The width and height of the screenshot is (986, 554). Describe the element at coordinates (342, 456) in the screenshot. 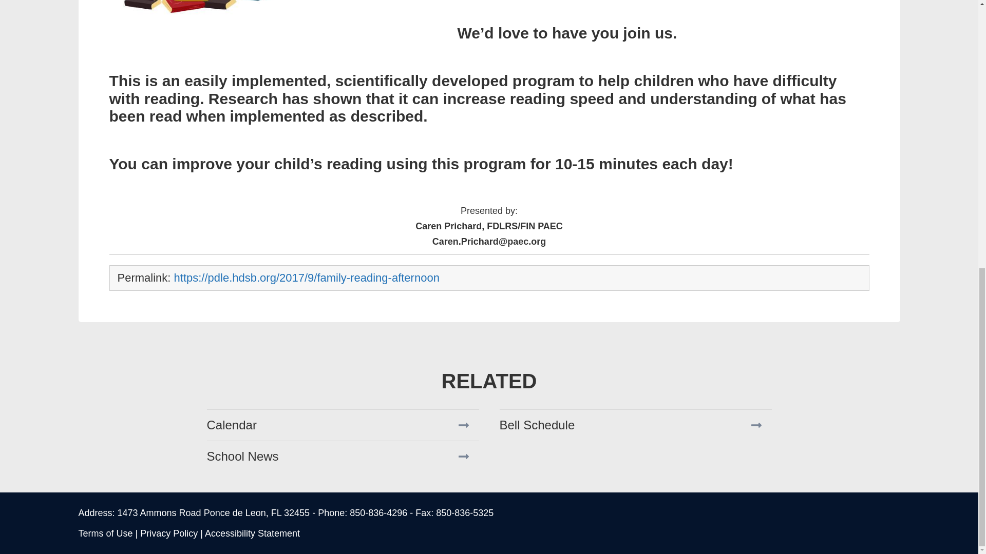

I see `School News` at that location.